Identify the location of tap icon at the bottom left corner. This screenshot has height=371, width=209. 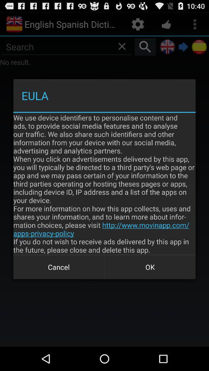
(59, 267).